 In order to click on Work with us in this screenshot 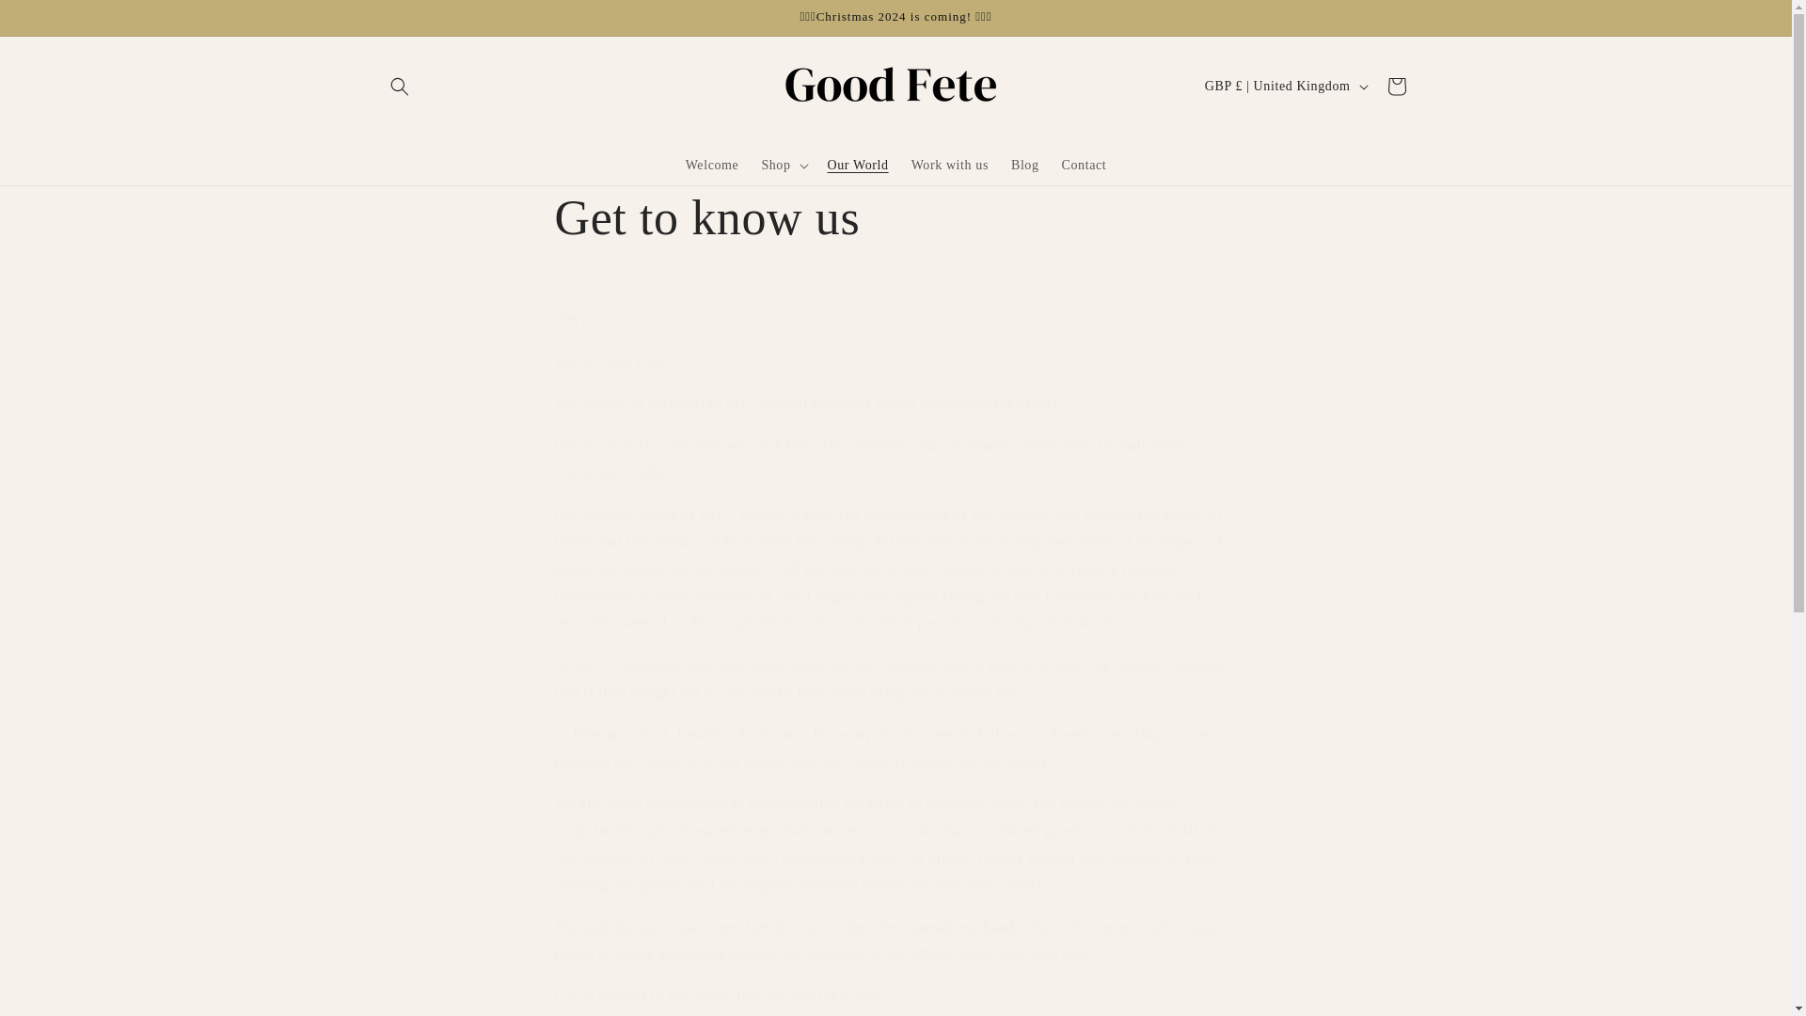, I will do `click(950, 164)`.